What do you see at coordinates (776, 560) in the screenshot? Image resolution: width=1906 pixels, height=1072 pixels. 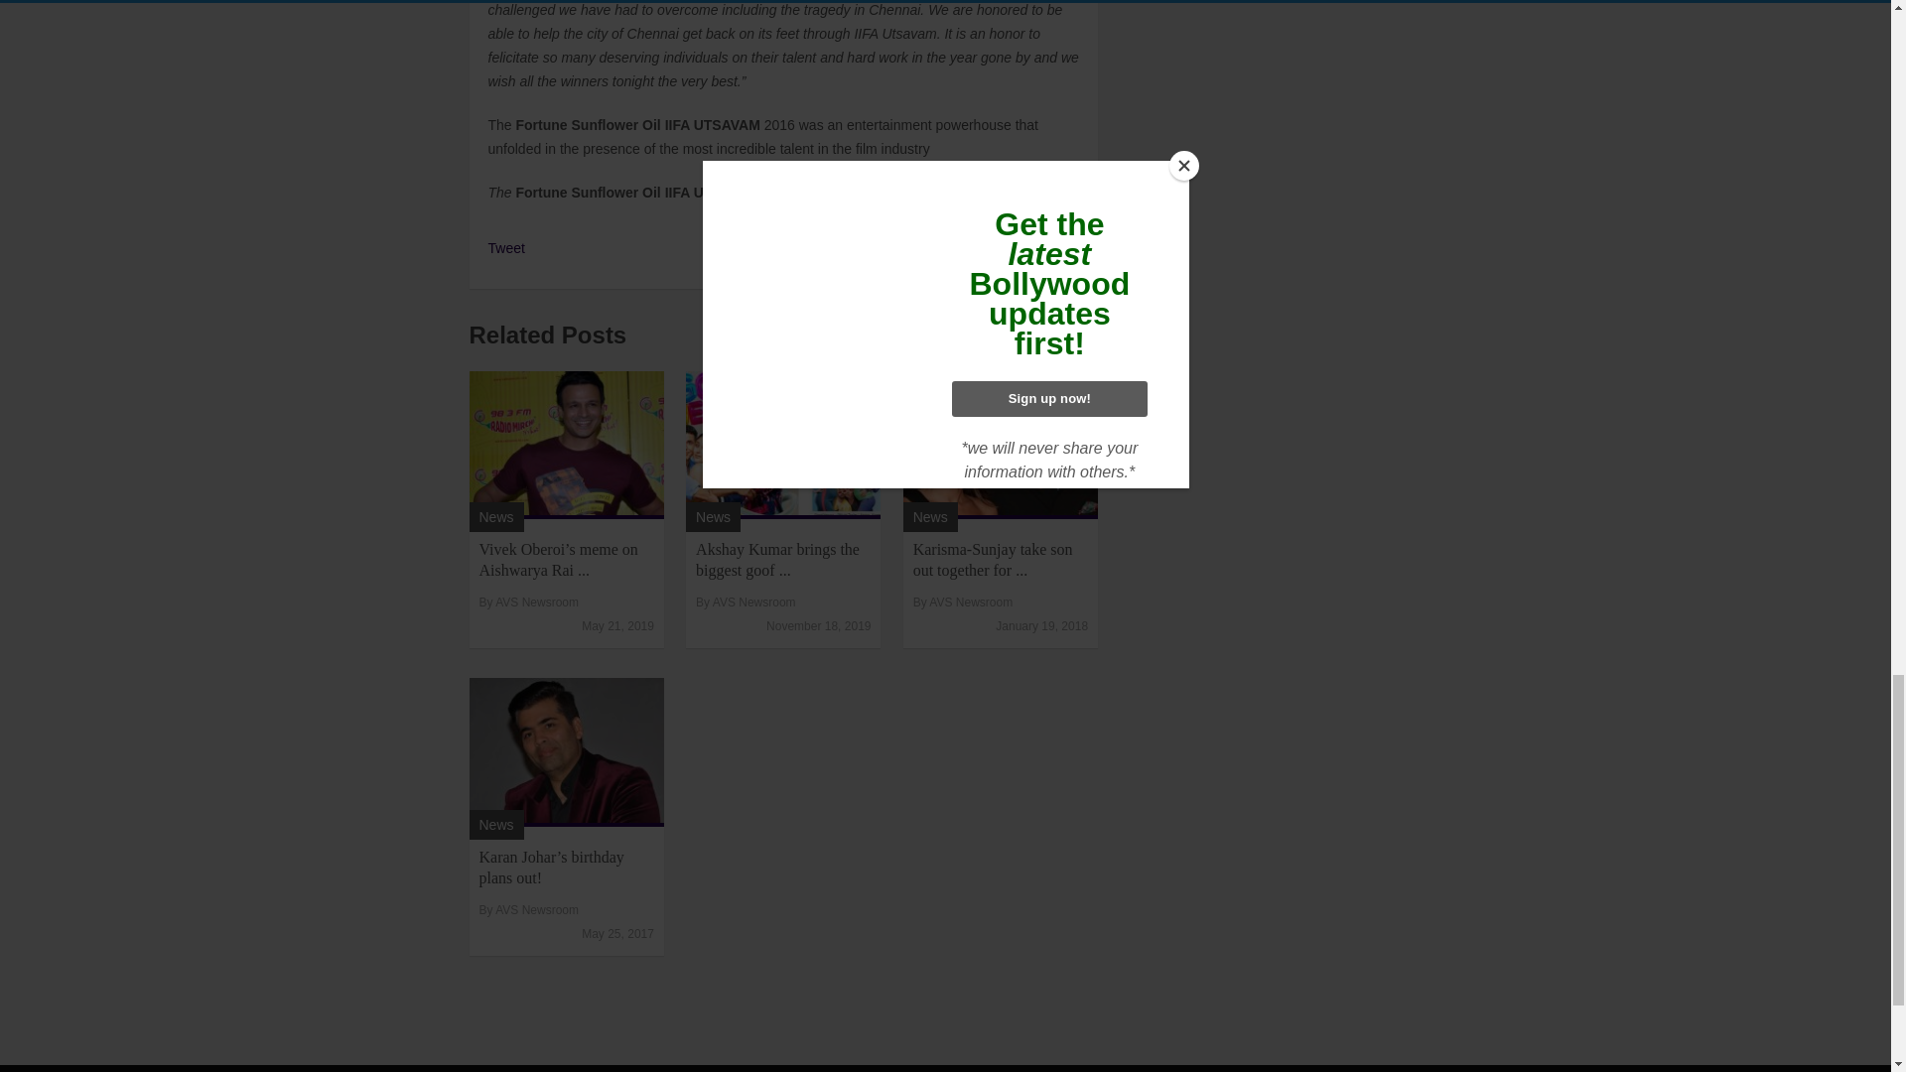 I see `Akshay Kumar brings the biggest goof up of the year` at bounding box center [776, 560].